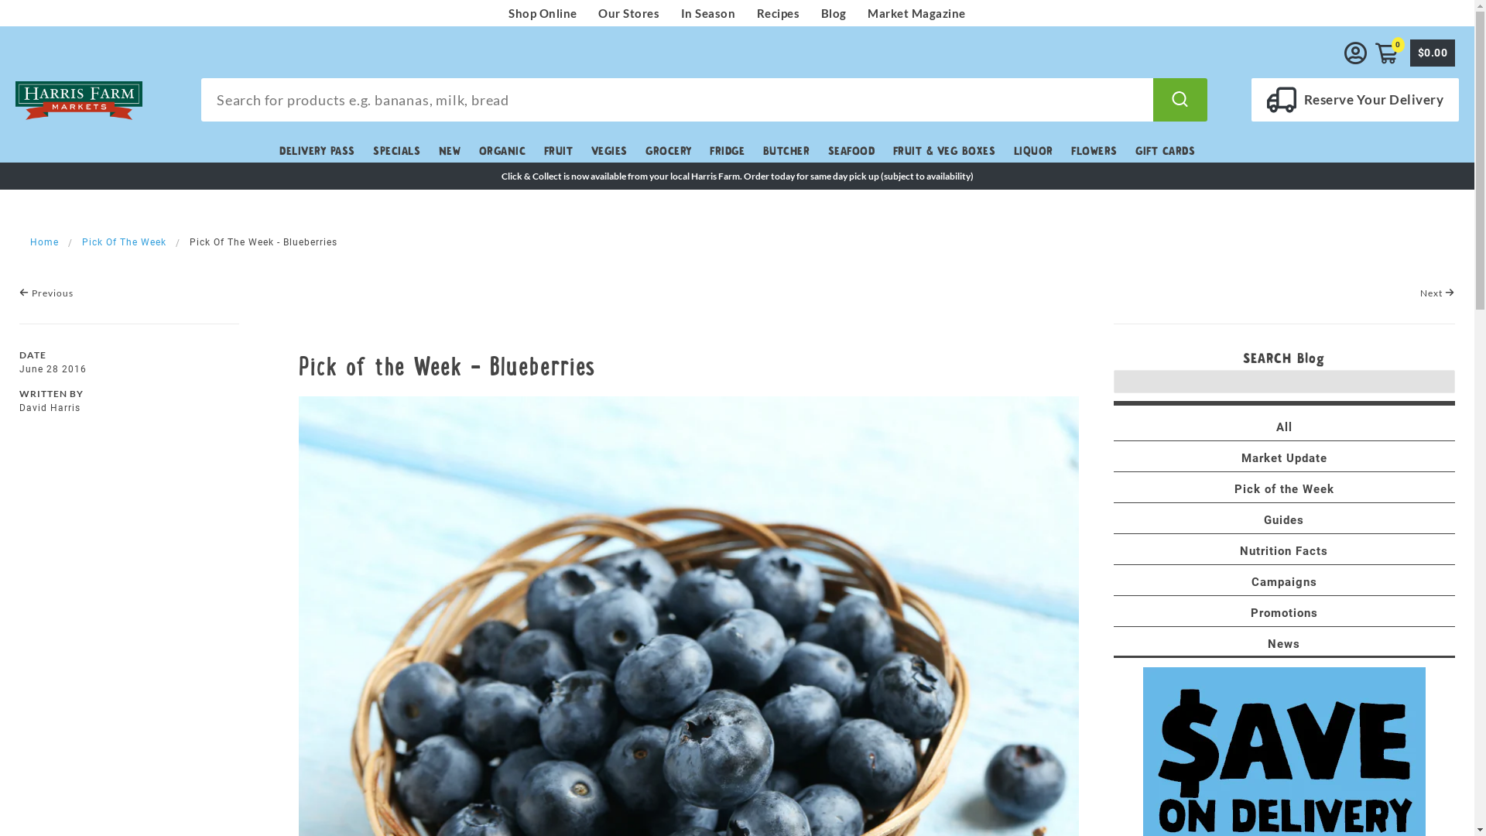 This screenshot has width=1486, height=836. What do you see at coordinates (1432, 53) in the screenshot?
I see `$0.00` at bounding box center [1432, 53].